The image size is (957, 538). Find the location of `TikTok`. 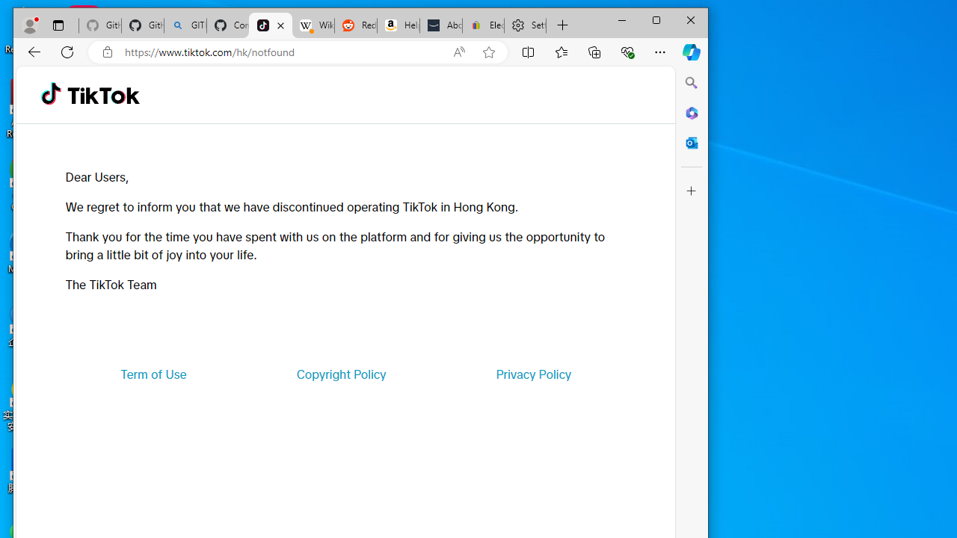

TikTok is located at coordinates (271, 25).